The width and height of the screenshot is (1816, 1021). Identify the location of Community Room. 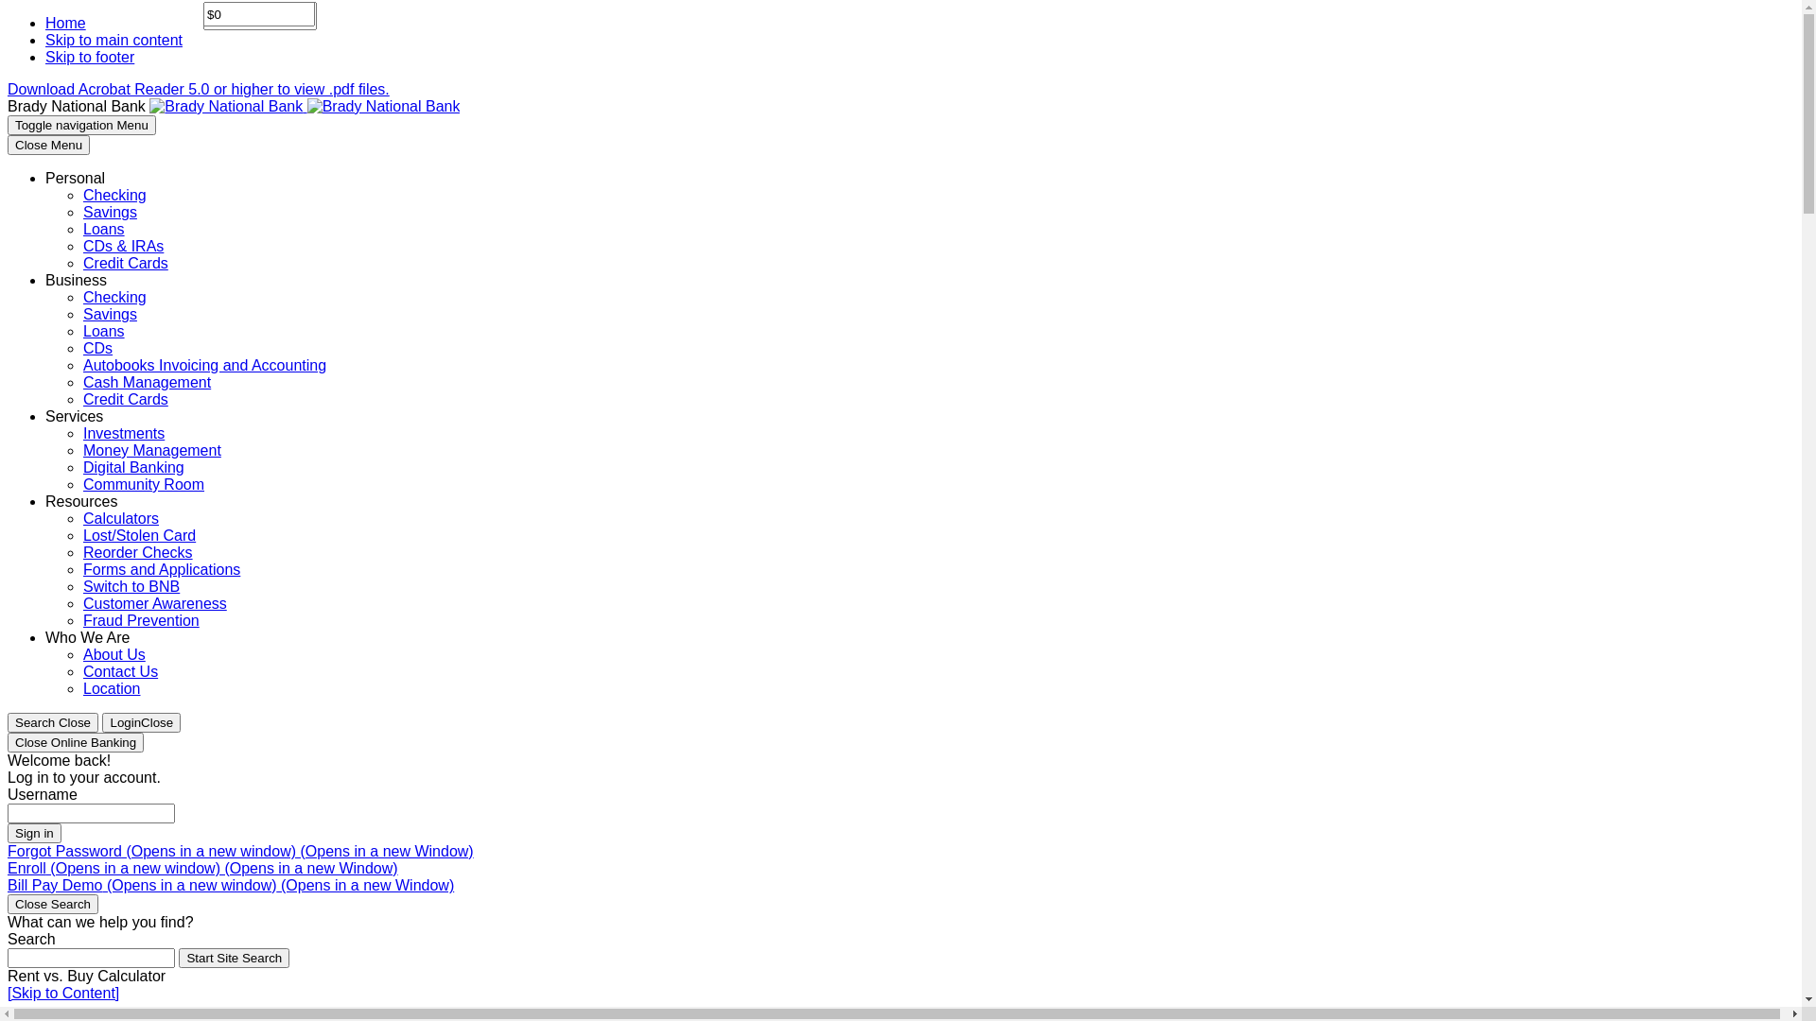
(144, 484).